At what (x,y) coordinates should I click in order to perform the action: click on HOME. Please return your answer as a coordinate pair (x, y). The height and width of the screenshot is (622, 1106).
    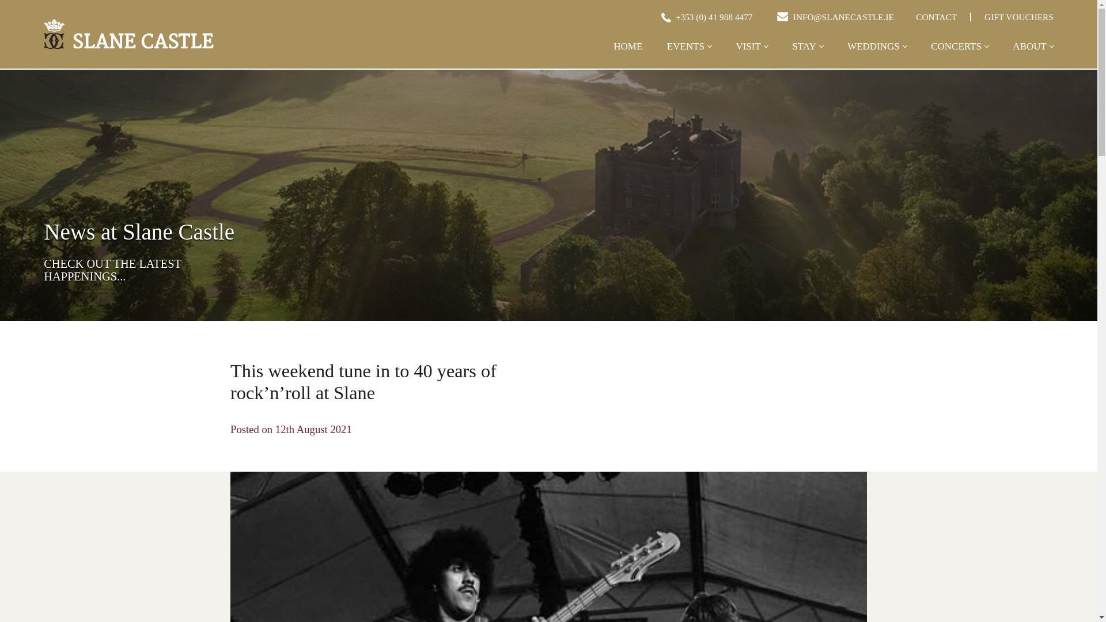
    Looking at the image, I should click on (628, 55).